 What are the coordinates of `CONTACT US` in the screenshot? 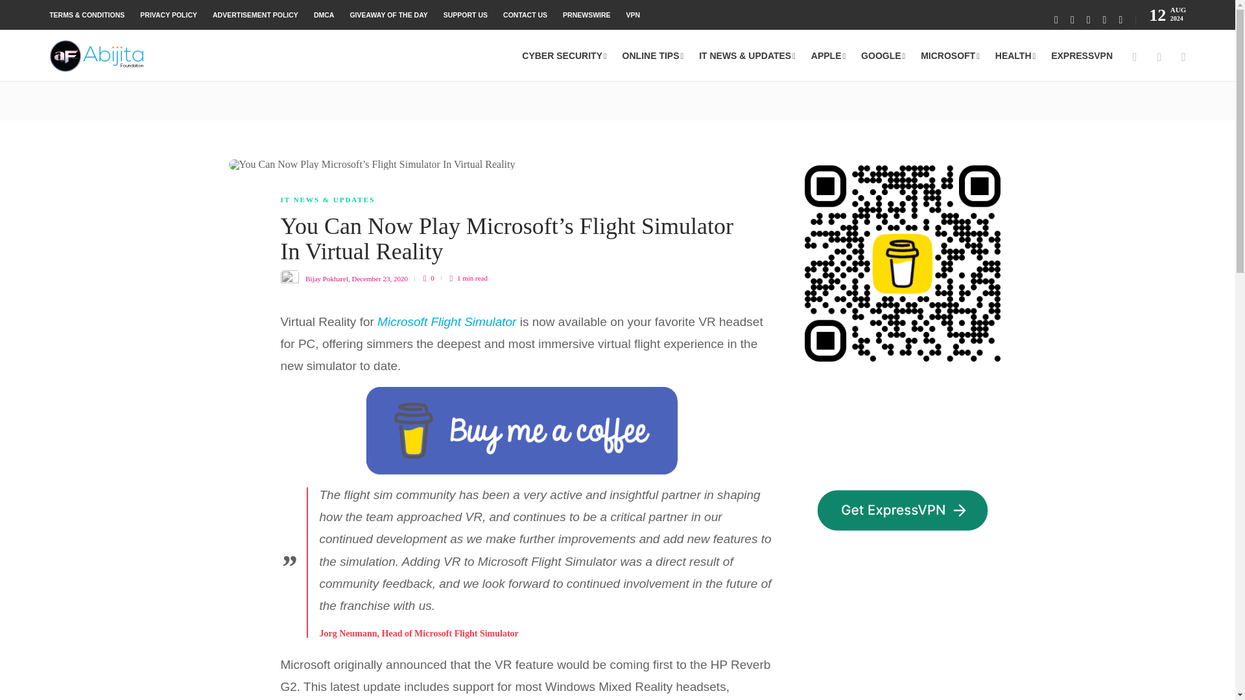 It's located at (525, 15).